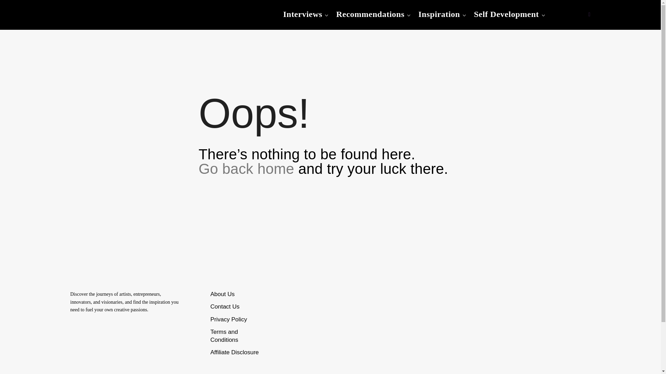  Describe the element at coordinates (225, 306) in the screenshot. I see `Contact Us` at that location.